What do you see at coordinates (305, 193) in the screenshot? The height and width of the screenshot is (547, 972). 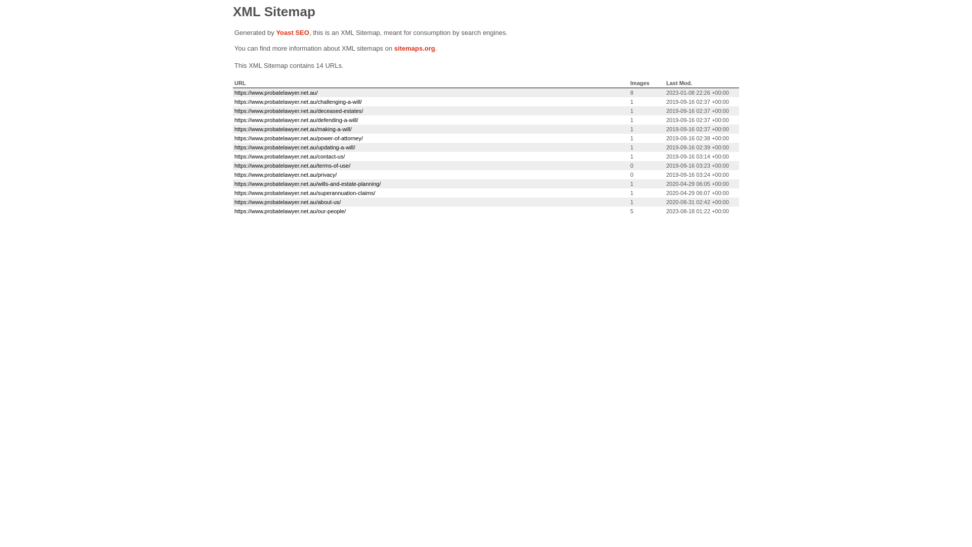 I see `https://www.probatelawyer.net.au/superannuation-claims/` at bounding box center [305, 193].